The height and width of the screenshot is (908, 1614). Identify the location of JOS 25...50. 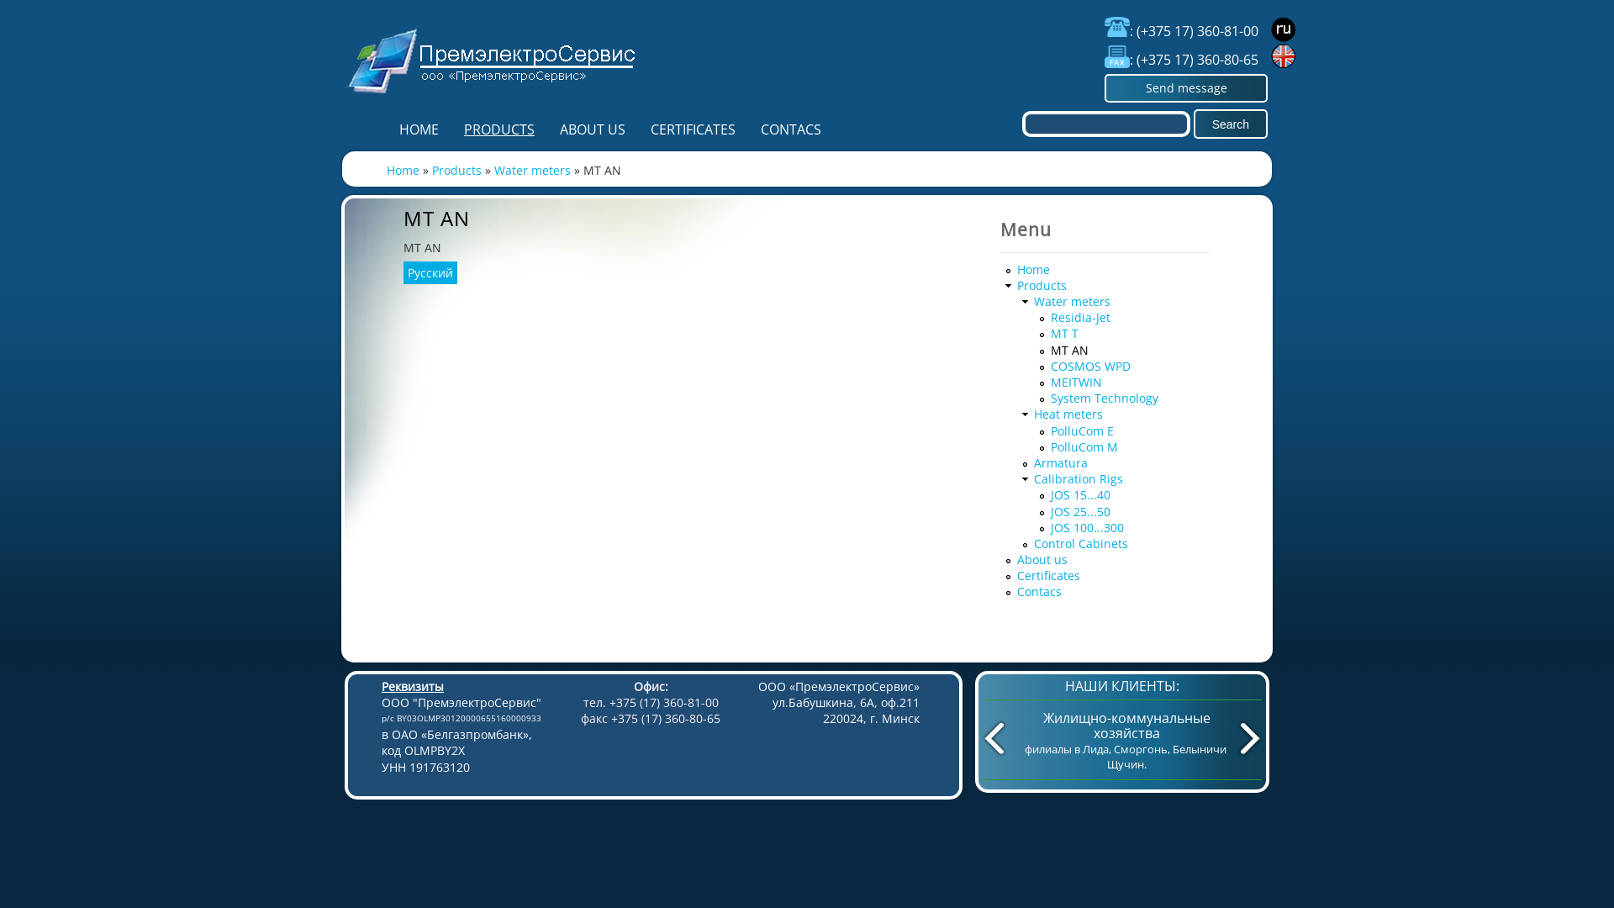
(1081, 511).